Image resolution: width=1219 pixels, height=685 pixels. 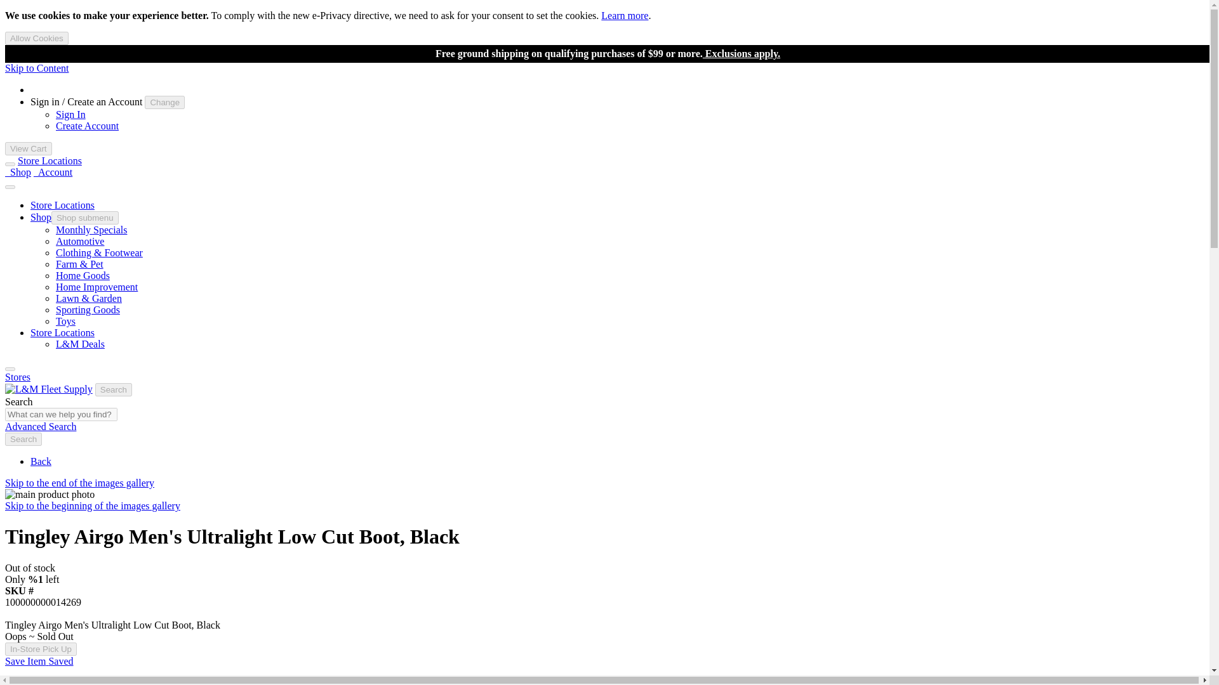 What do you see at coordinates (87, 126) in the screenshot?
I see `Create Account` at bounding box center [87, 126].